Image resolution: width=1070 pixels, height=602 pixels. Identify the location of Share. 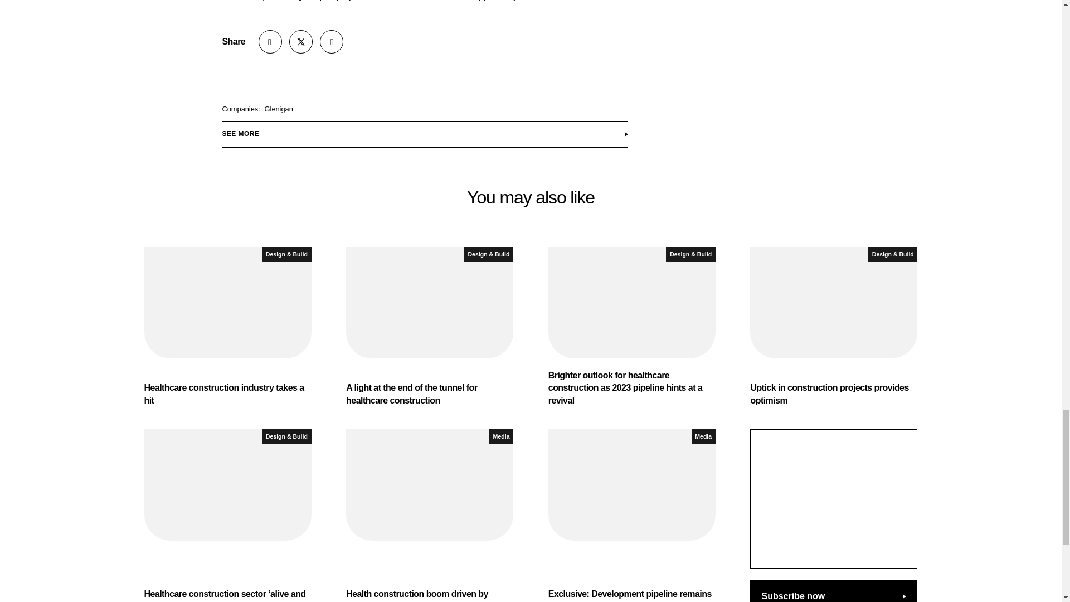
(270, 42).